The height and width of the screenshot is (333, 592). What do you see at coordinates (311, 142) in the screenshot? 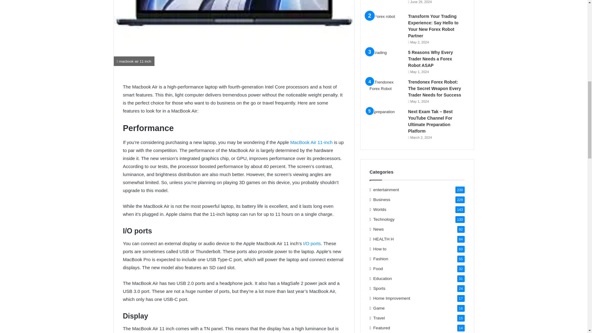
I see `MacBook Air 11-inch` at bounding box center [311, 142].